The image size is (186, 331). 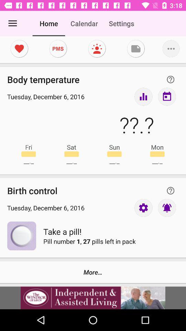 I want to click on help button, so click(x=170, y=79).